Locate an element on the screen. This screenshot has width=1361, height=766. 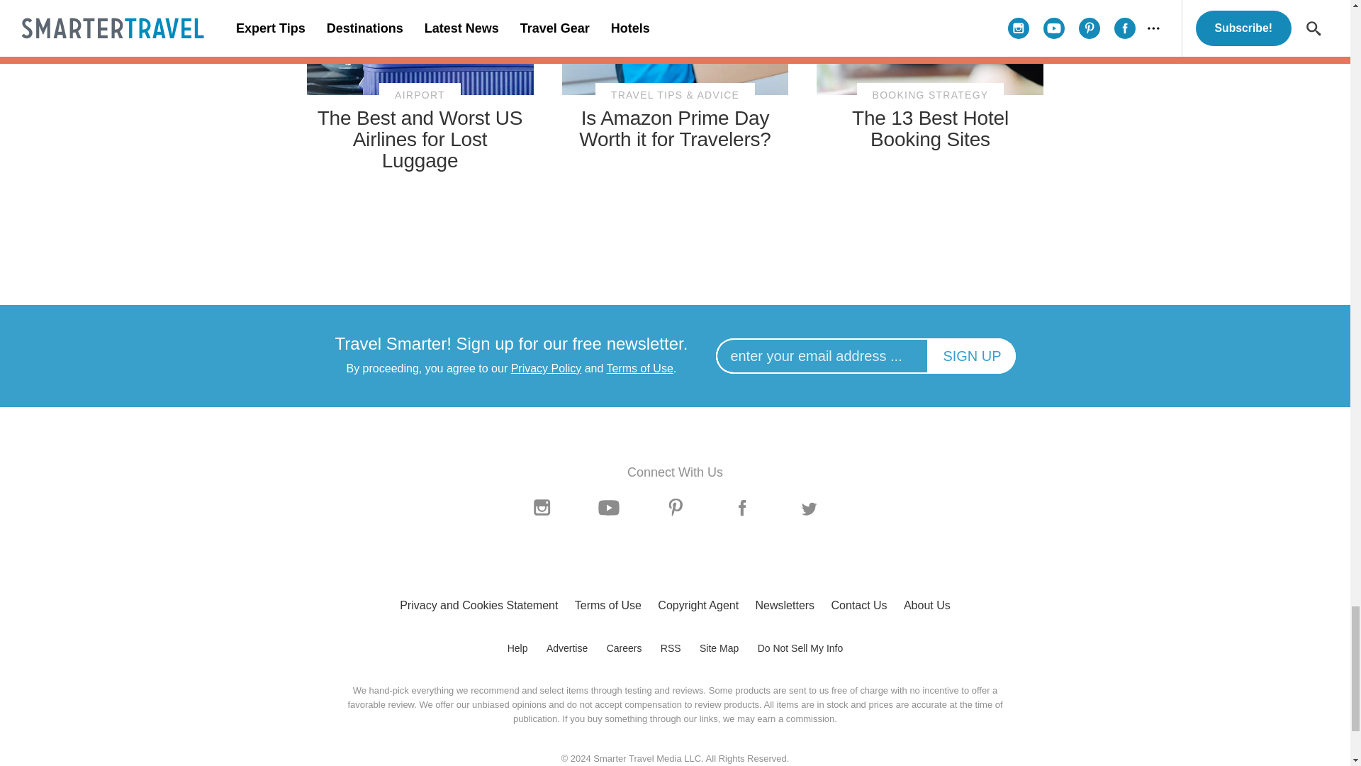
View all posts in Booking Strategy is located at coordinates (930, 95).